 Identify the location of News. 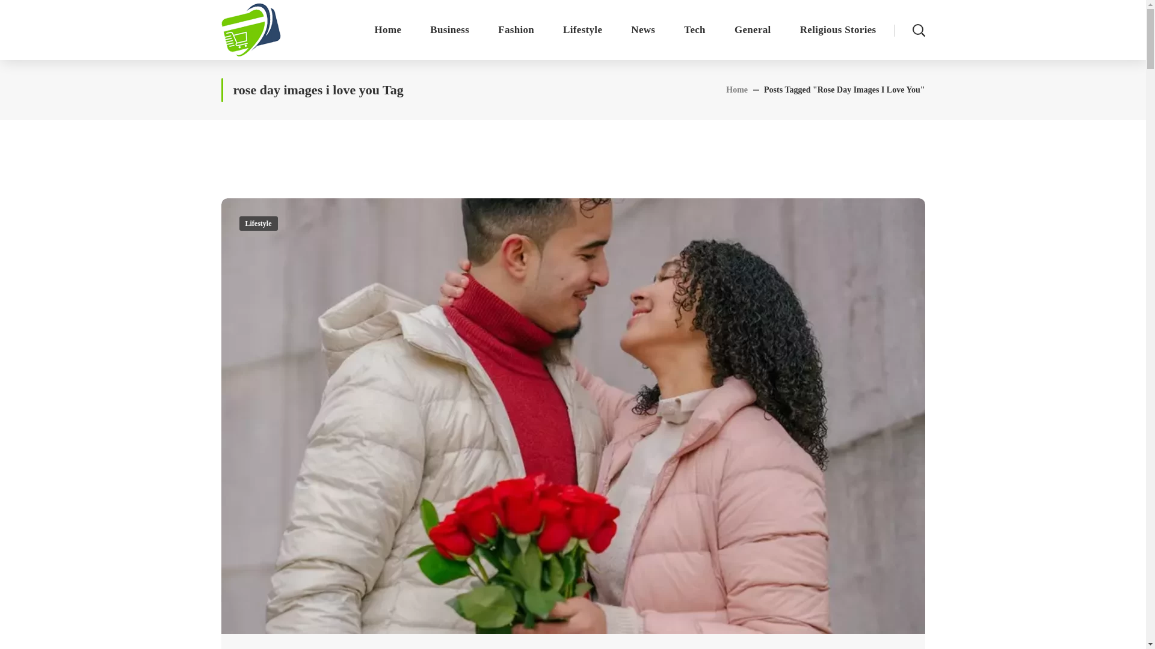
(643, 30).